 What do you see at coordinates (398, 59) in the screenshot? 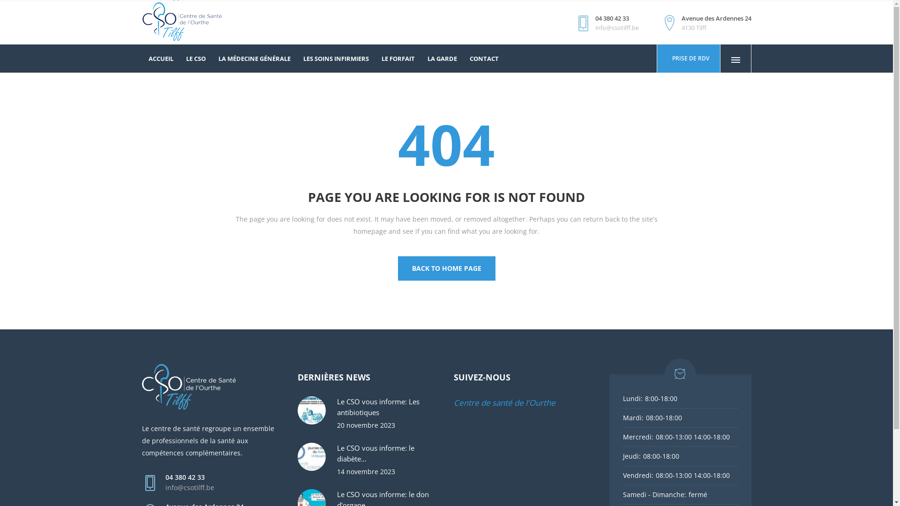
I see `LE FORFAIT` at bounding box center [398, 59].